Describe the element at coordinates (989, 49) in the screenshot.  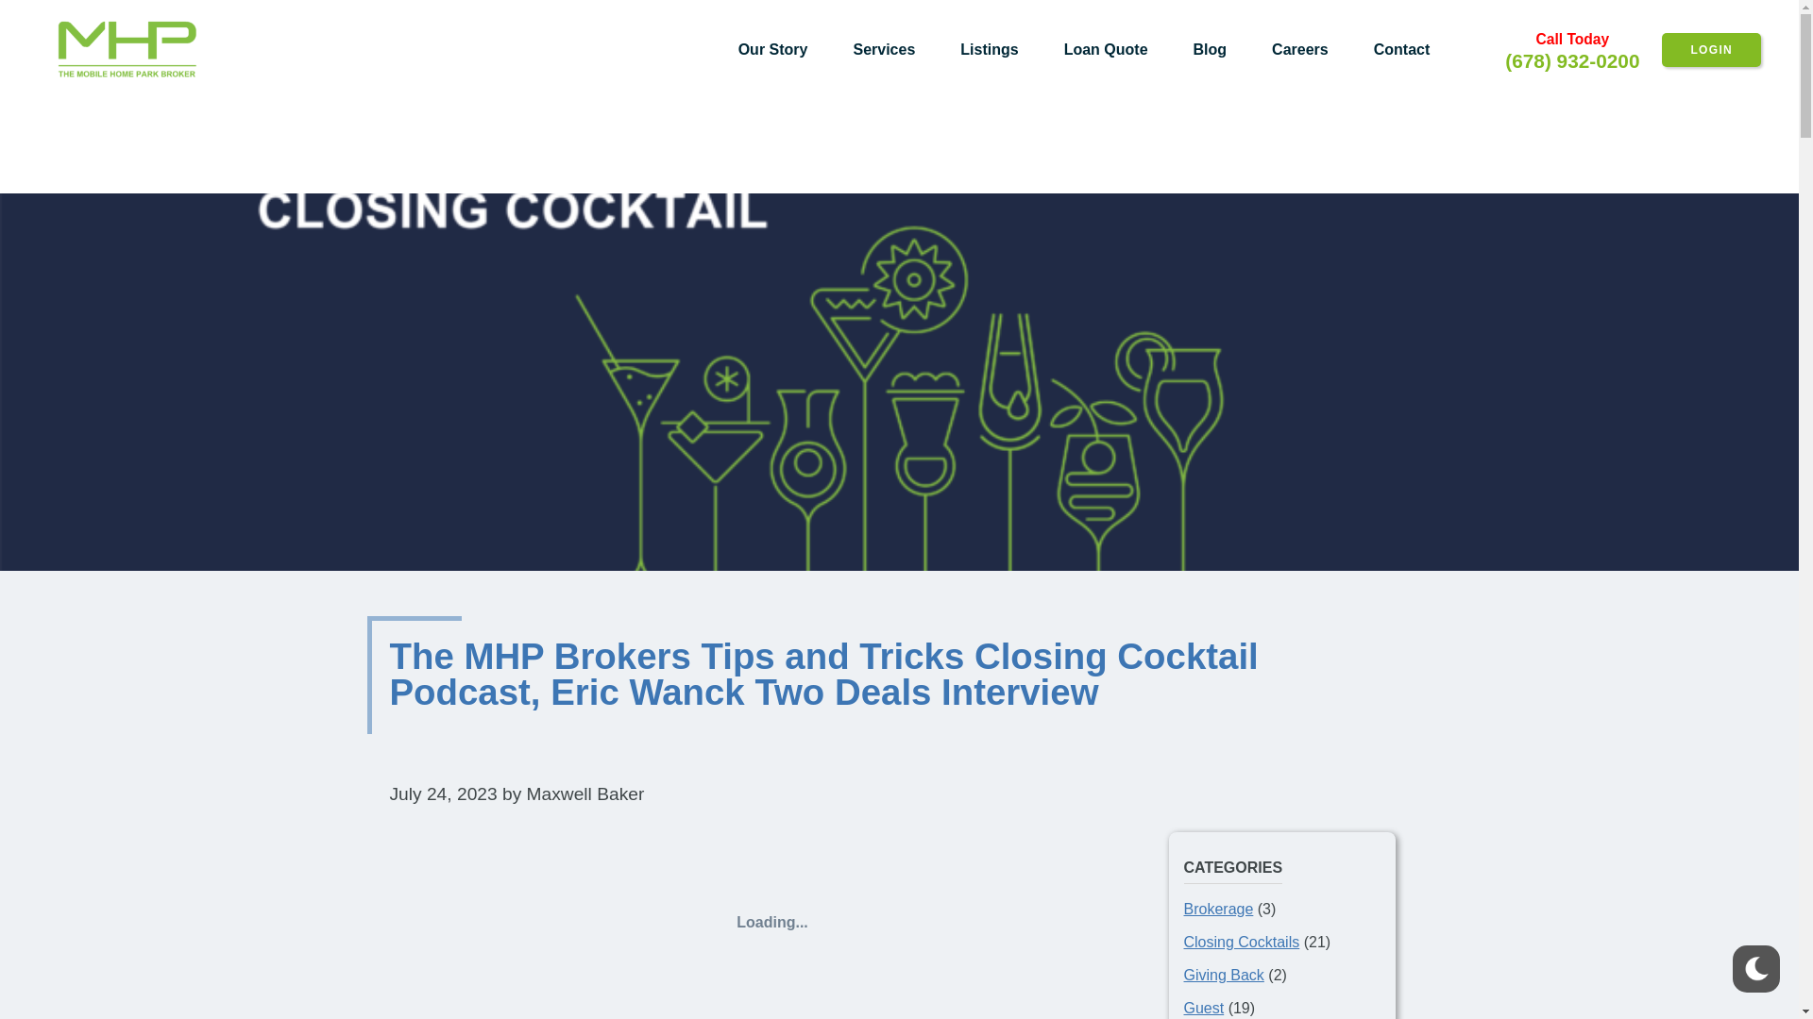
I see `Listings` at that location.